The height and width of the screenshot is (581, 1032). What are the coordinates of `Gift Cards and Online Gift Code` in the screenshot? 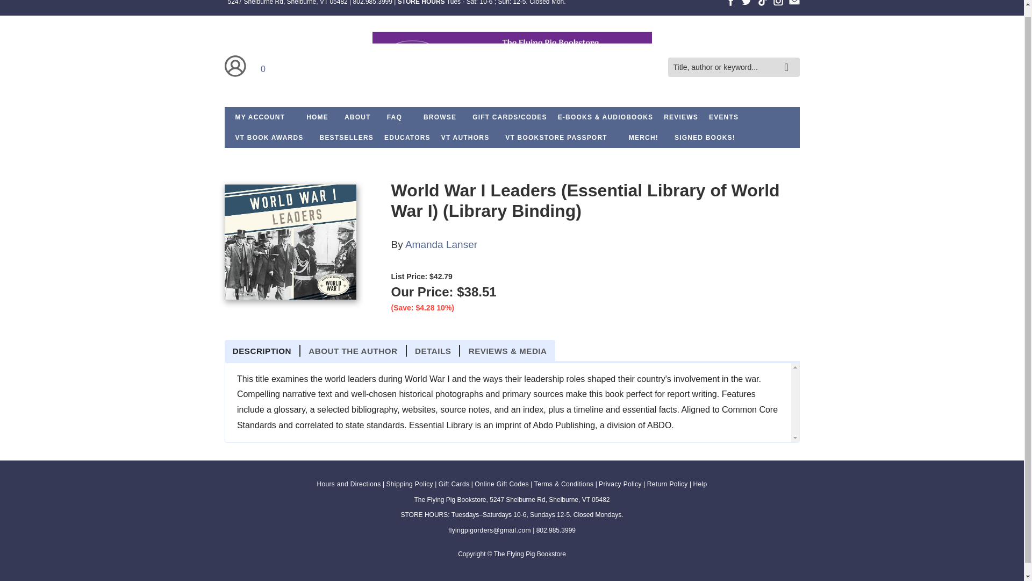 It's located at (510, 117).